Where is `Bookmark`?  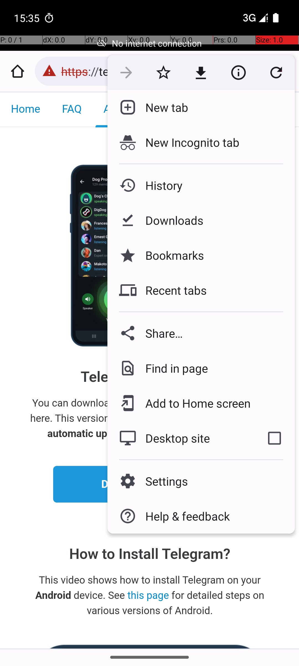
Bookmark is located at coordinates (163, 72).